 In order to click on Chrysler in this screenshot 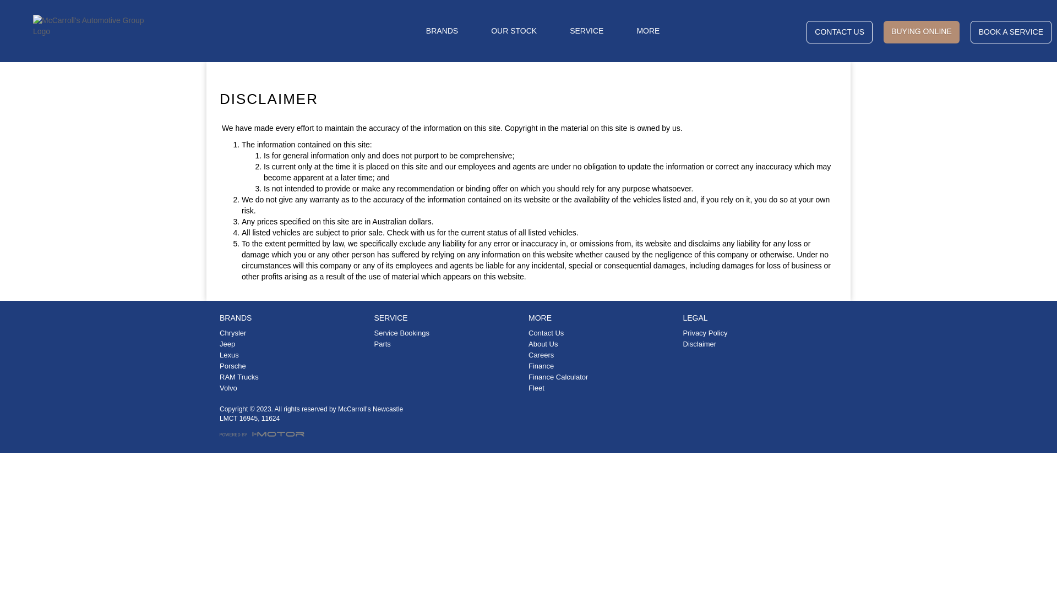, I will do `click(295, 333)`.